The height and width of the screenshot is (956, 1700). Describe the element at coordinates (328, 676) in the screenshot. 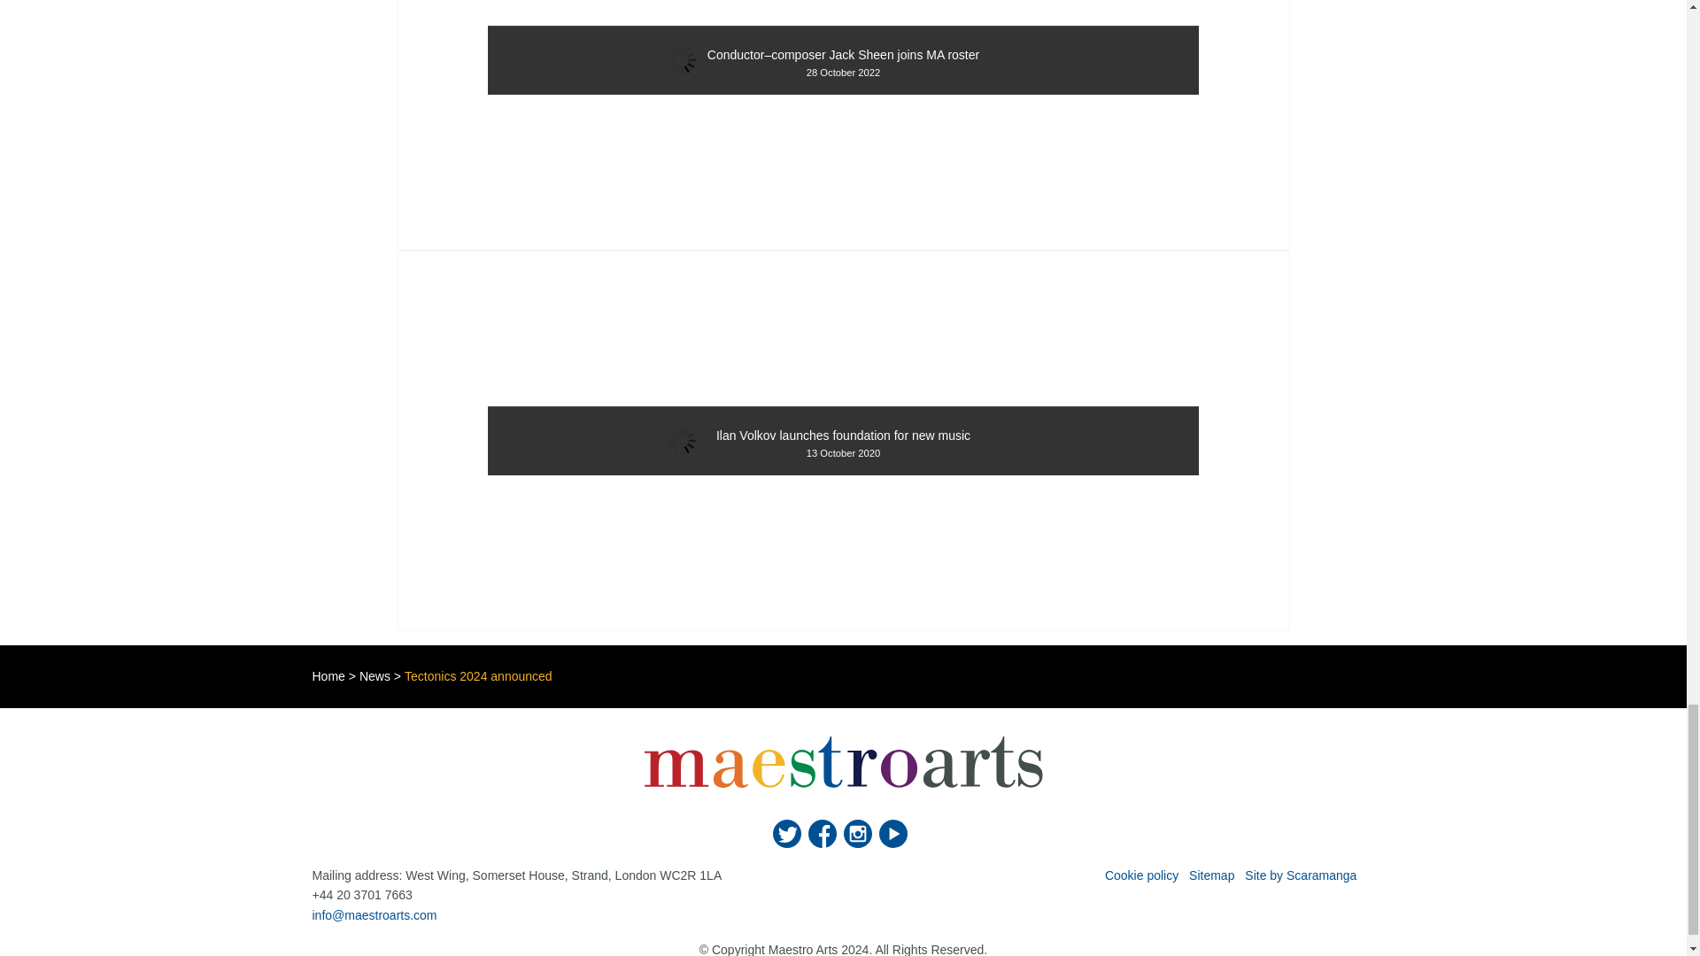

I see `Home` at that location.